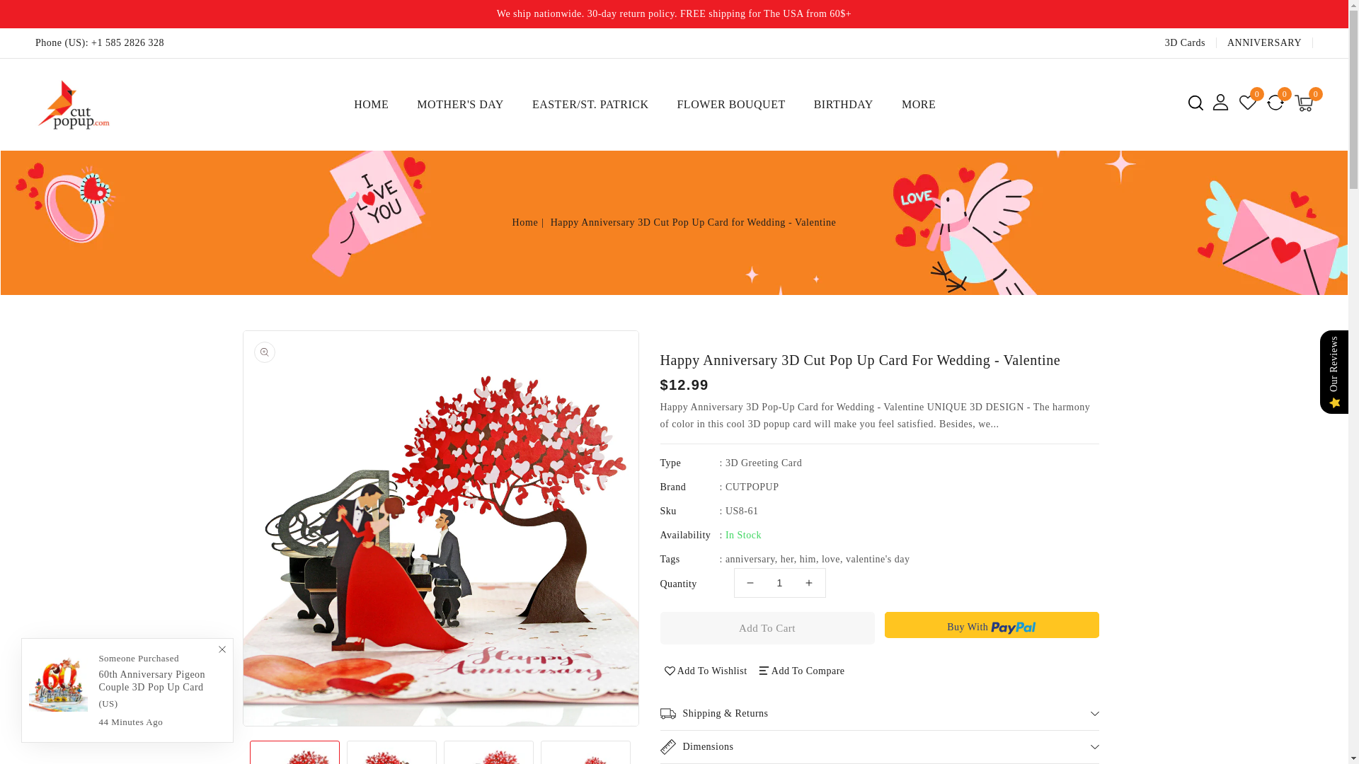 The height and width of the screenshot is (764, 1359). What do you see at coordinates (730, 105) in the screenshot?
I see `FLOWER BOUQUET` at bounding box center [730, 105].